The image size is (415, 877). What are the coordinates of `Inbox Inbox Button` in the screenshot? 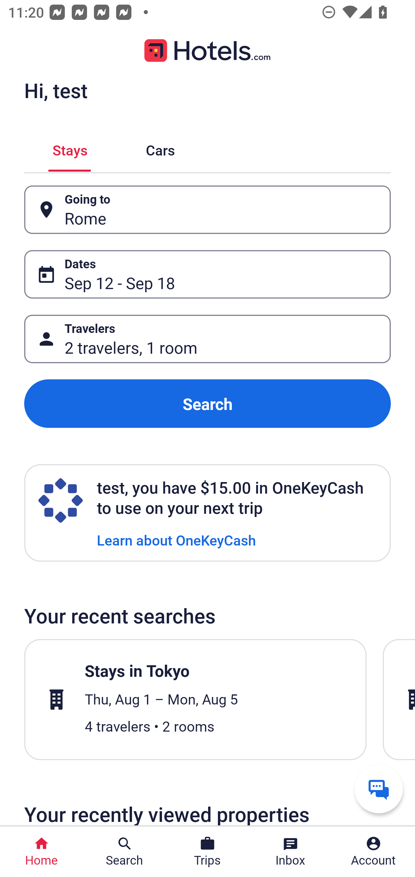 It's located at (290, 852).